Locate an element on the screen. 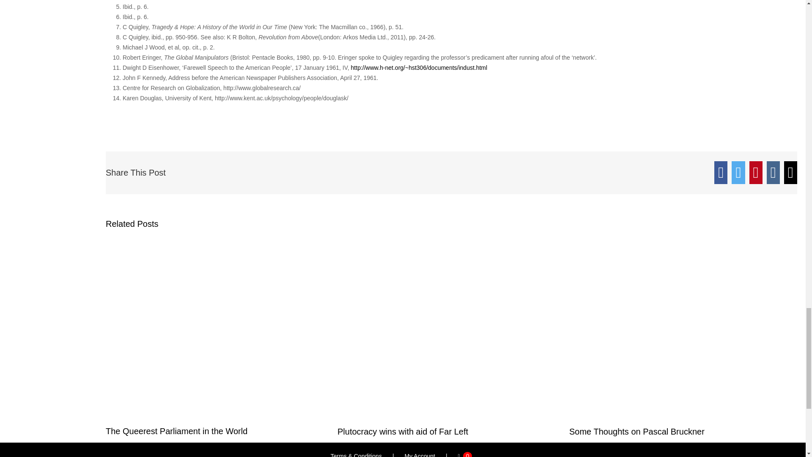  Plutocracy wins with aid of Far Left is located at coordinates (403, 431).